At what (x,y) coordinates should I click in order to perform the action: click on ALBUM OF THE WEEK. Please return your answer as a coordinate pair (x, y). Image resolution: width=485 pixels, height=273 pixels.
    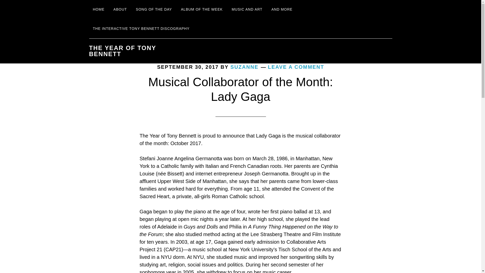
    Looking at the image, I should click on (202, 10).